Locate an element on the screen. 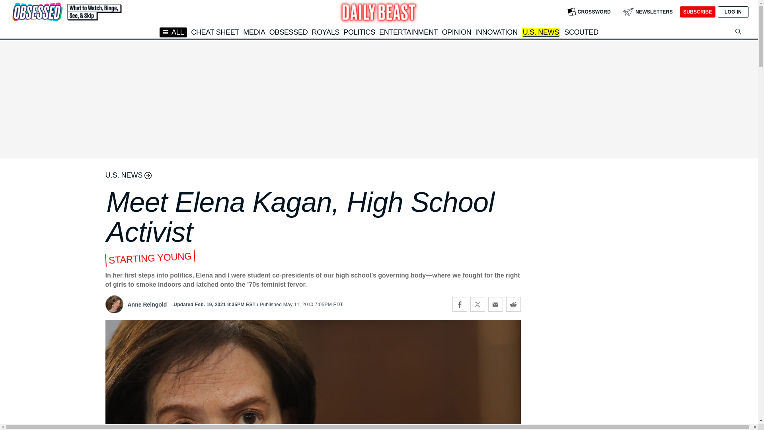  ENTERTAINMENT is located at coordinates (408, 32).